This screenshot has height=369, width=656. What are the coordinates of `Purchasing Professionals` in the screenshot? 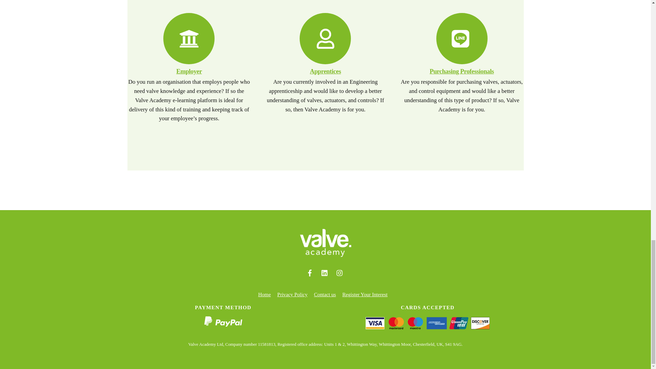 It's located at (462, 71).